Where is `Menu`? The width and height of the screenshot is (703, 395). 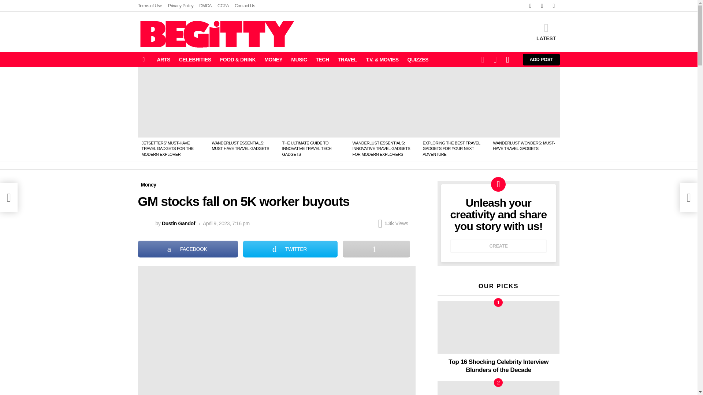 Menu is located at coordinates (144, 59).